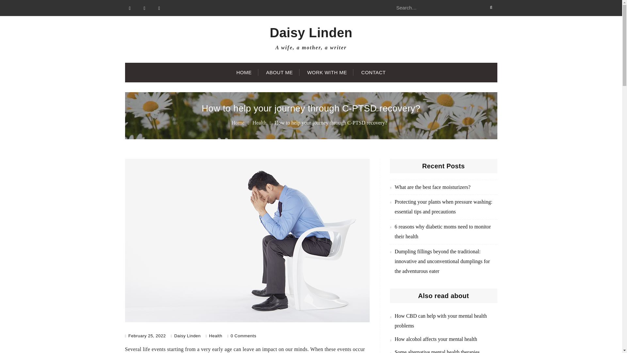 The height and width of the screenshot is (353, 627). Describe the element at coordinates (244, 335) in the screenshot. I see `0 Comments` at that location.